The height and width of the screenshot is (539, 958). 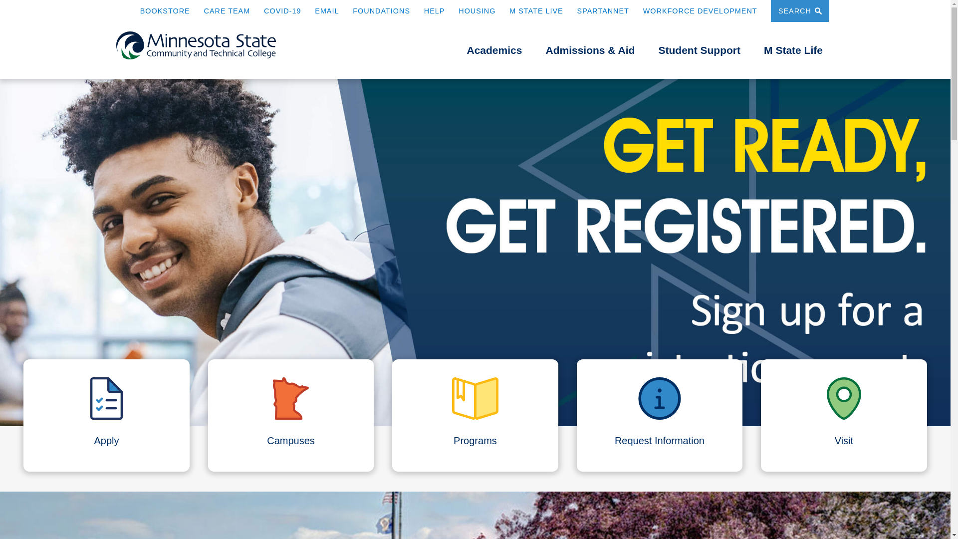 What do you see at coordinates (381, 10) in the screenshot?
I see `FOUNDATIONS` at bounding box center [381, 10].